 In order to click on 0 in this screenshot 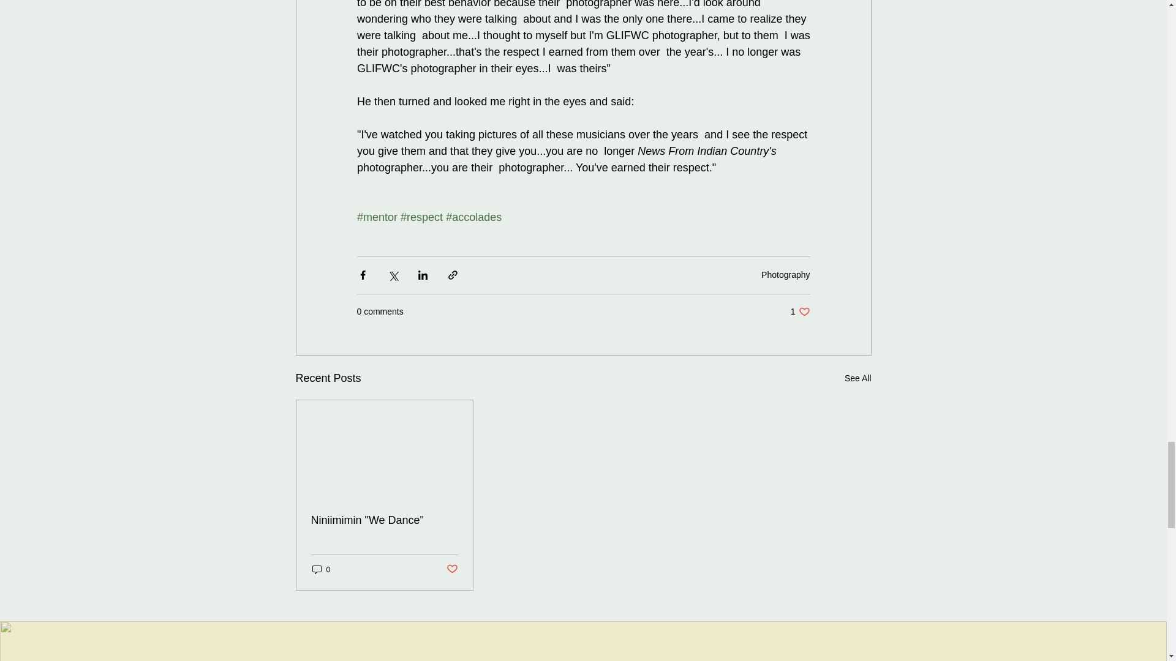, I will do `click(385, 520)`.